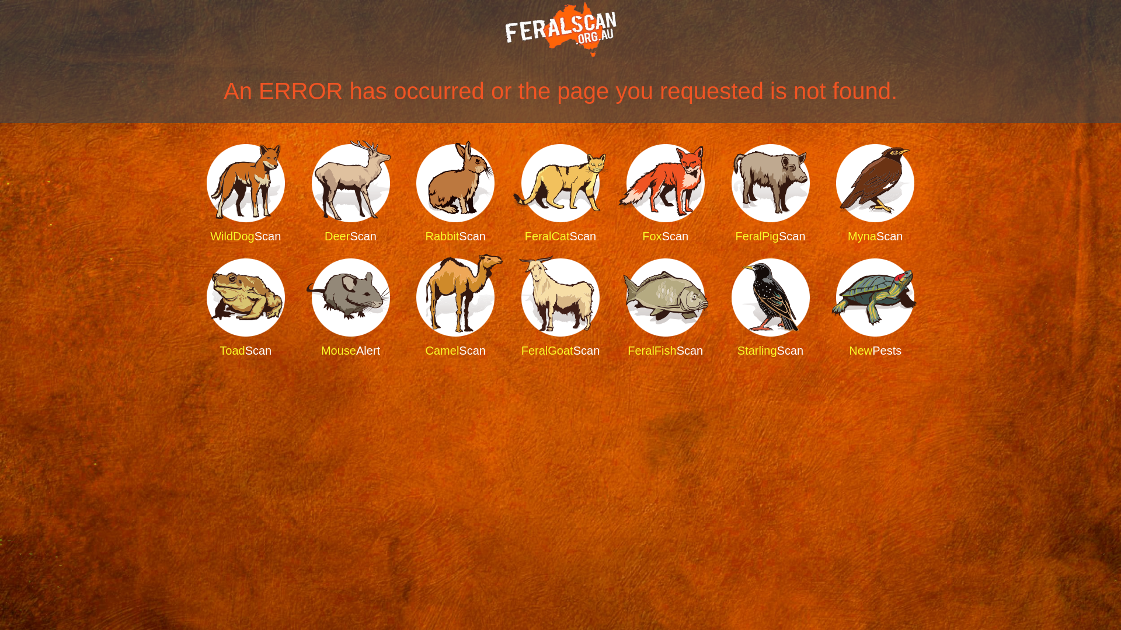 This screenshot has height=630, width=1121. I want to click on MynaScan, so click(875, 194).